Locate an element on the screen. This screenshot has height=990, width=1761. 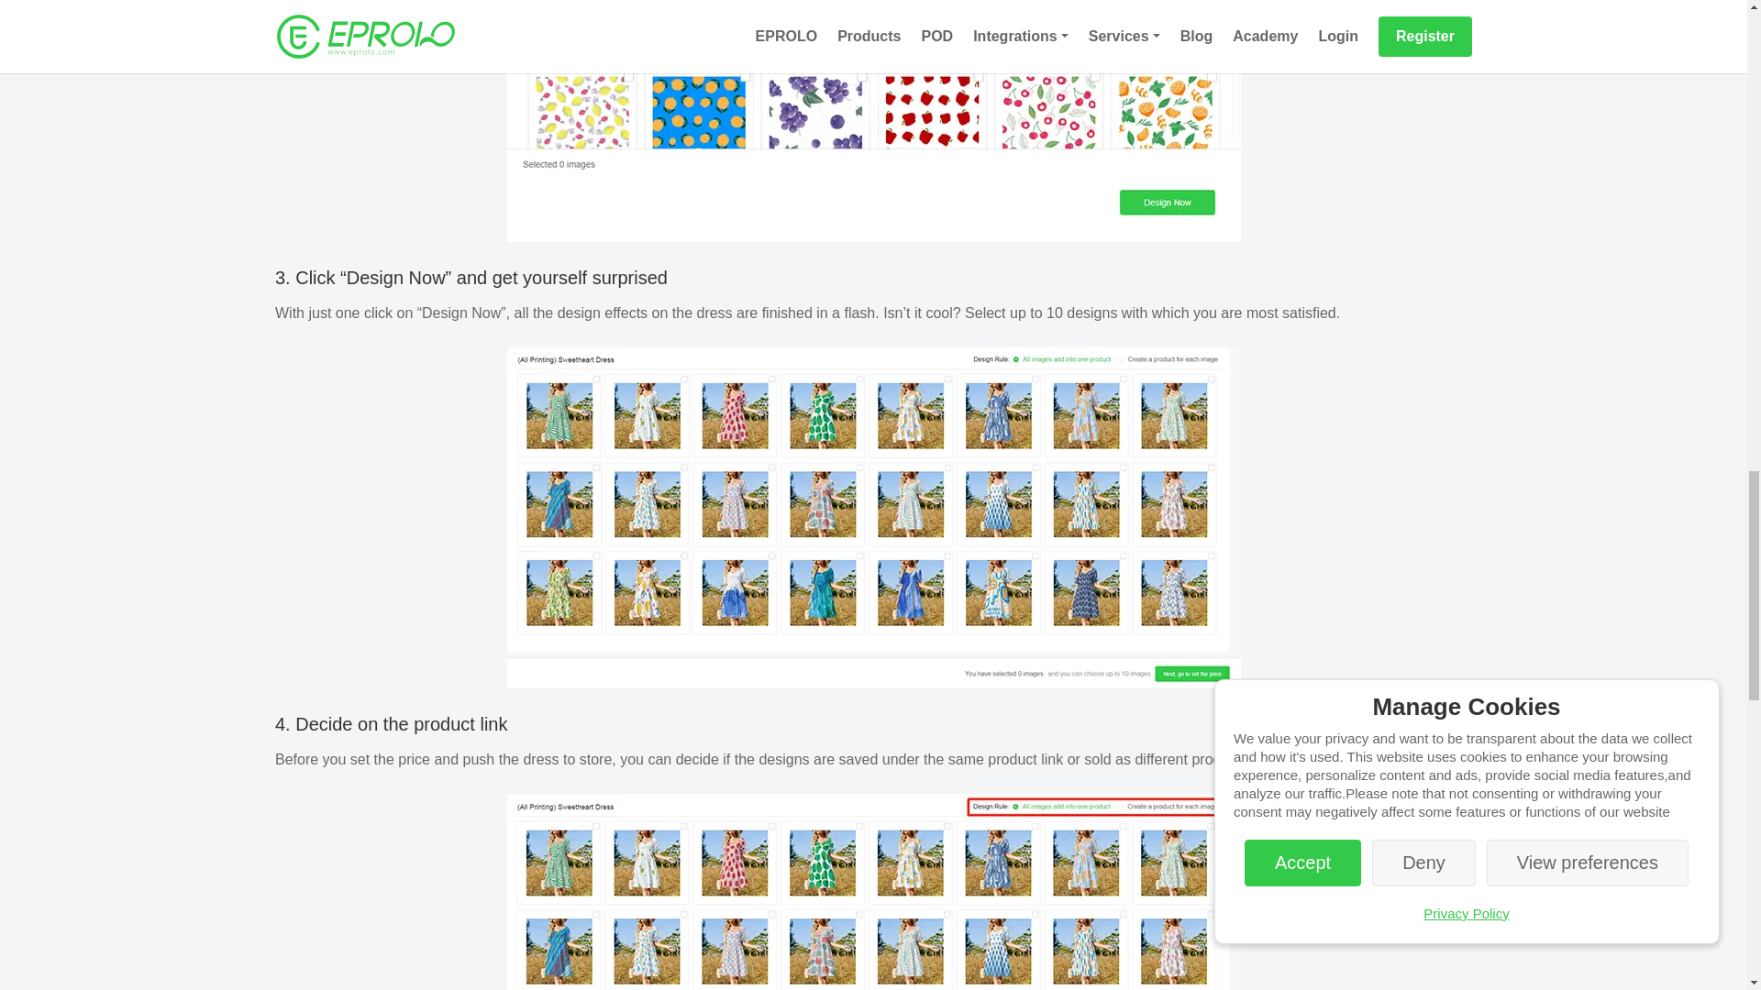
upload is located at coordinates (873, 121).